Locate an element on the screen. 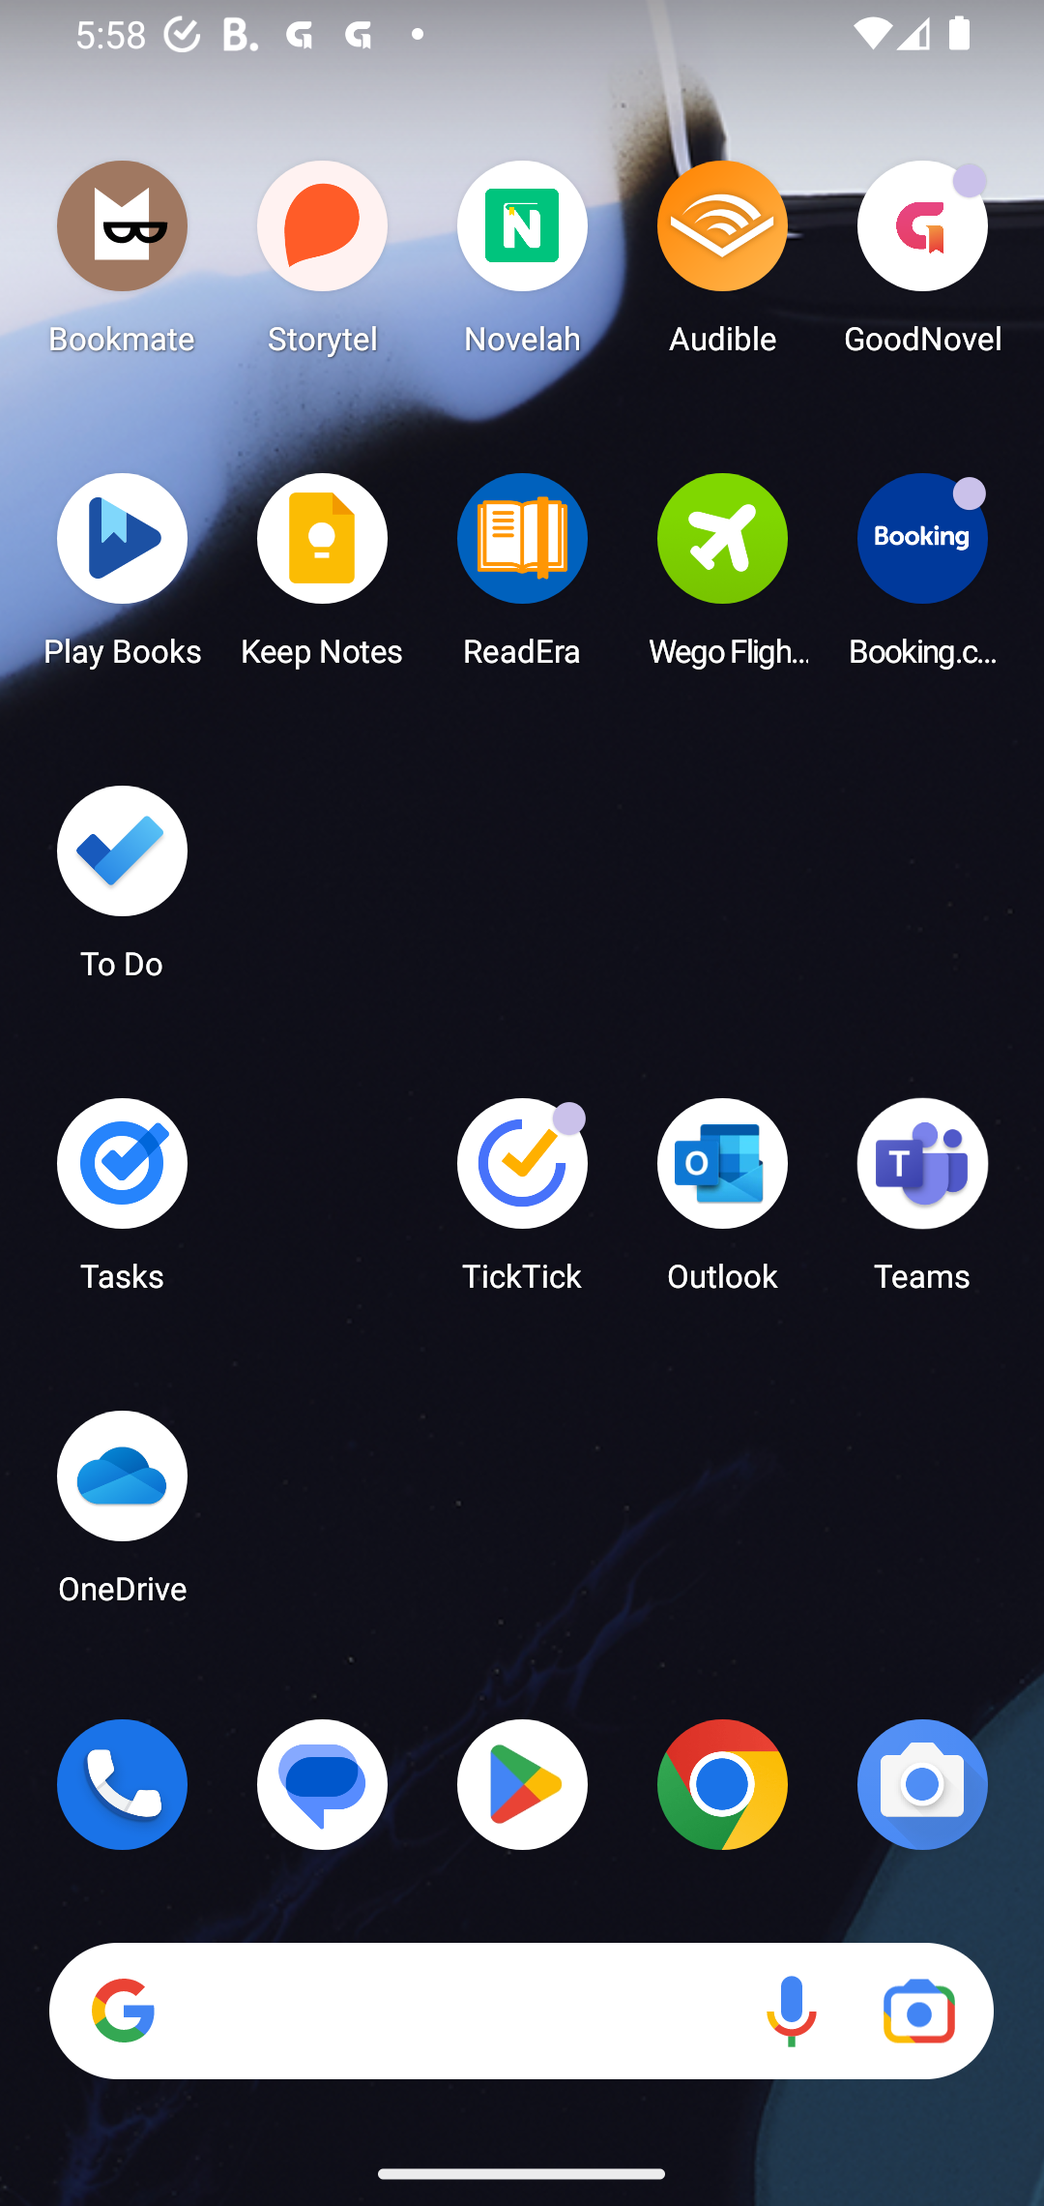  Tasks is located at coordinates (122, 1204).